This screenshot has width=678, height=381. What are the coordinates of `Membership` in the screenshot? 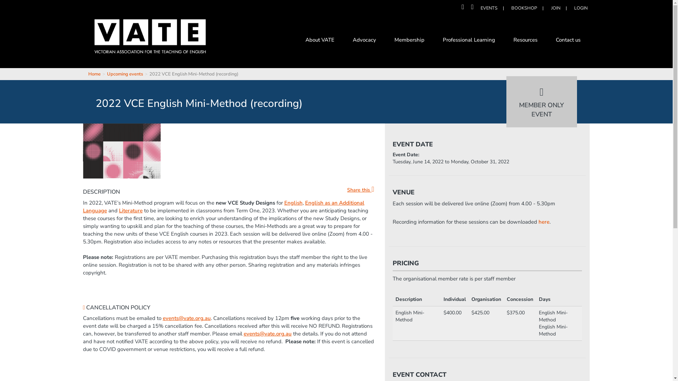 It's located at (410, 41).